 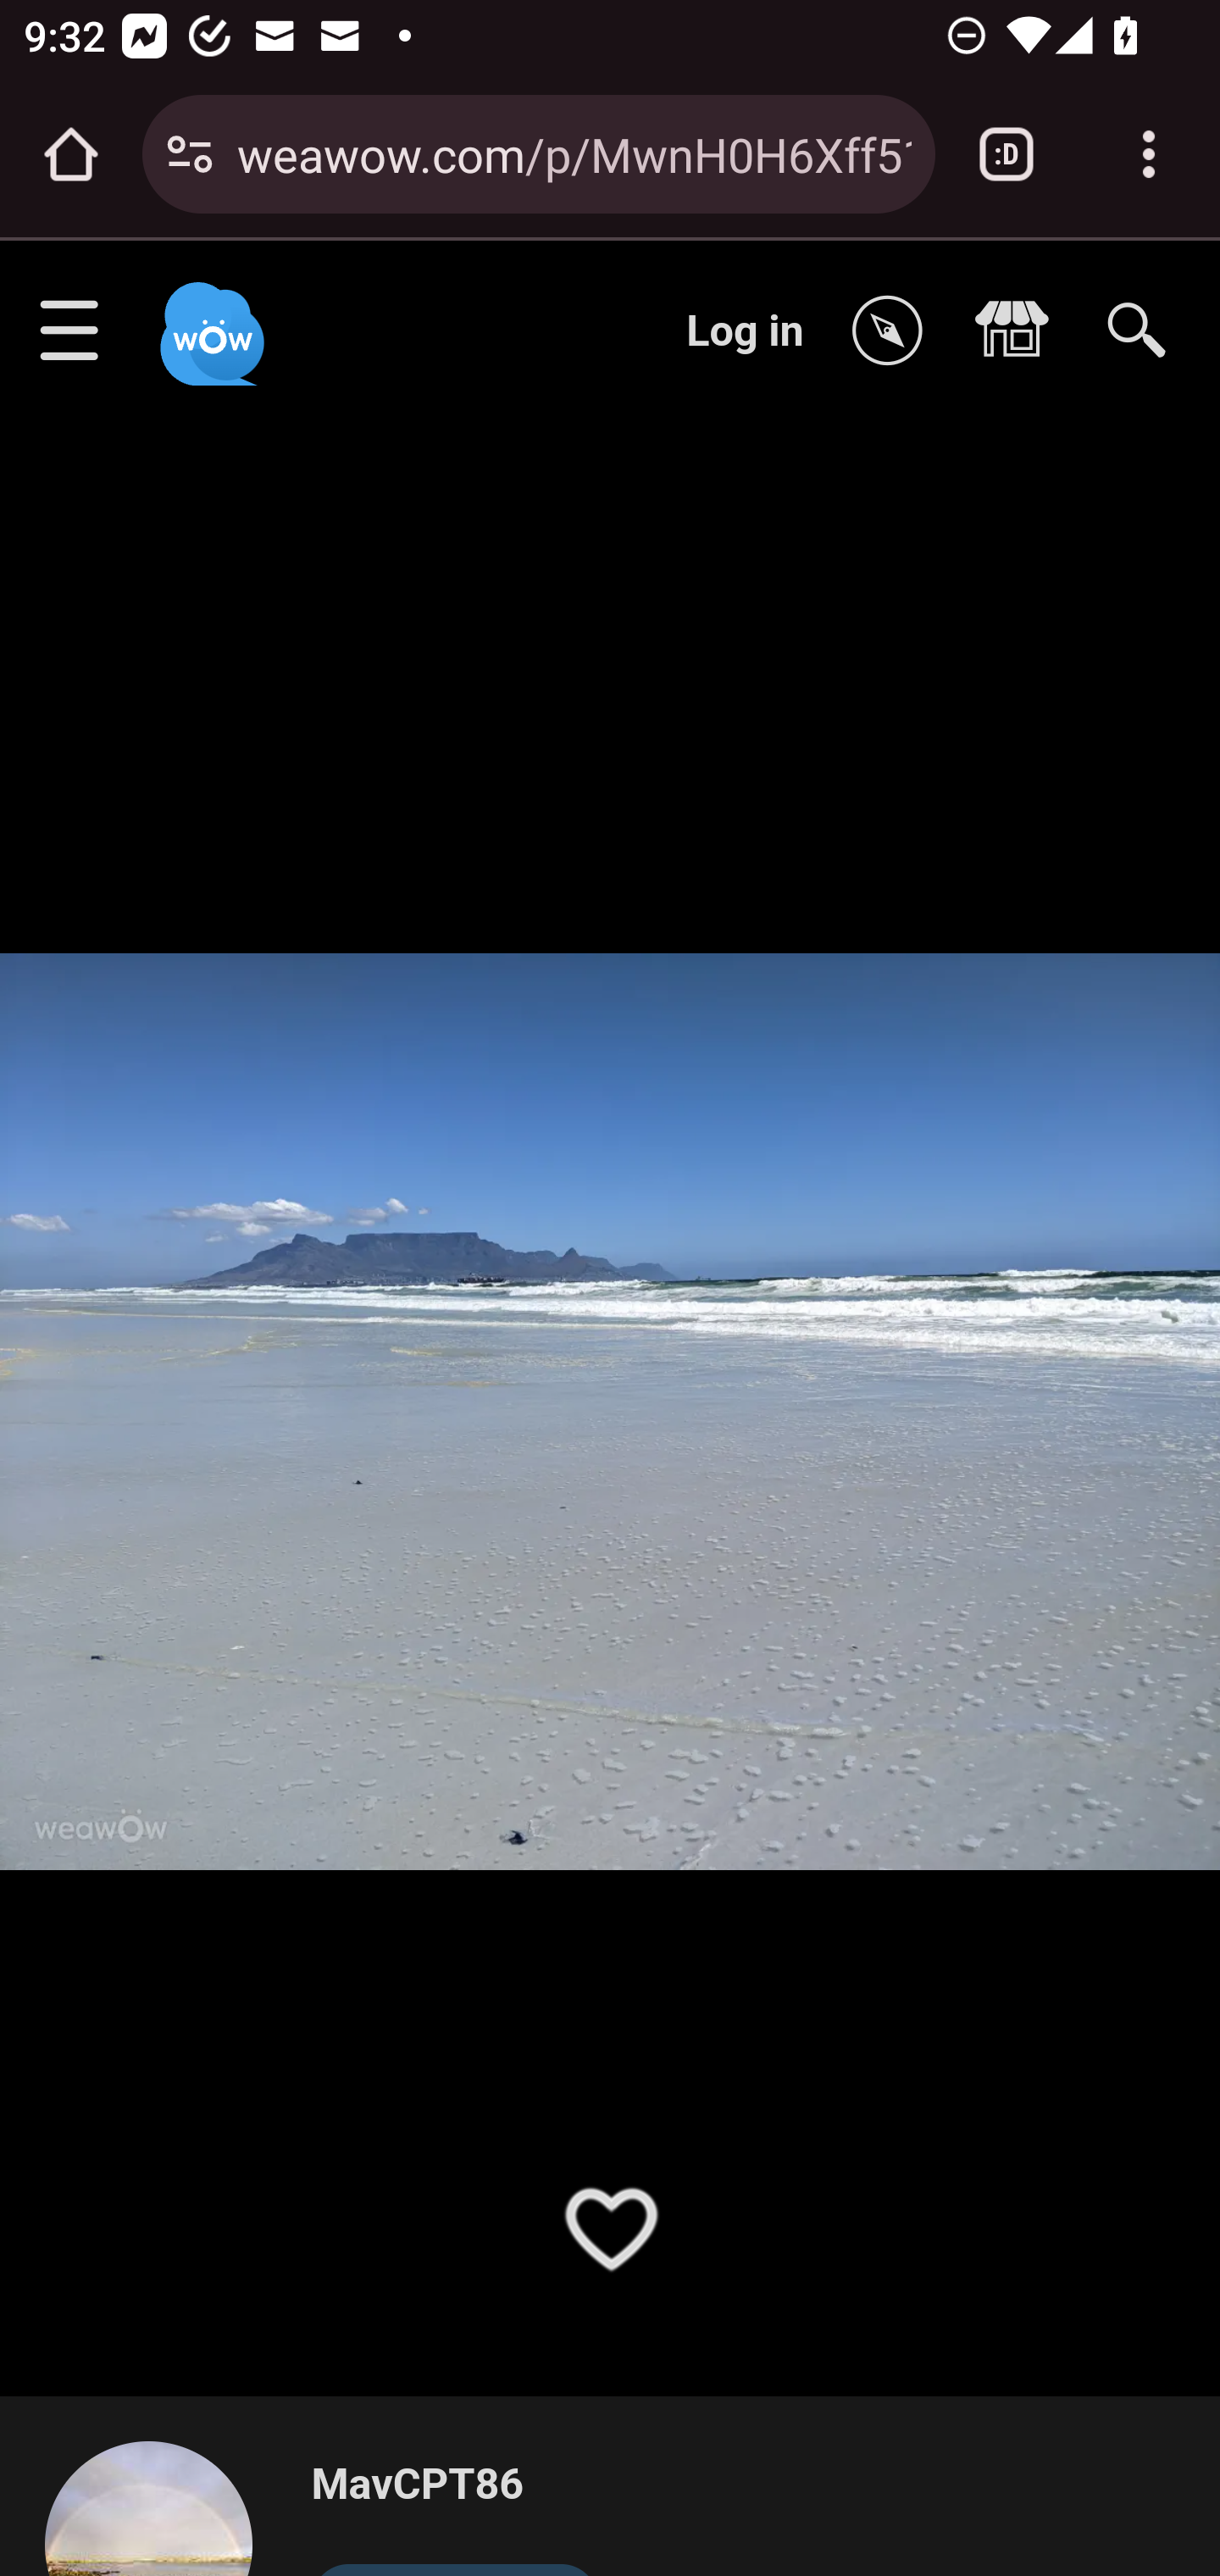 I want to click on Weawow, so click(x=208, y=319).